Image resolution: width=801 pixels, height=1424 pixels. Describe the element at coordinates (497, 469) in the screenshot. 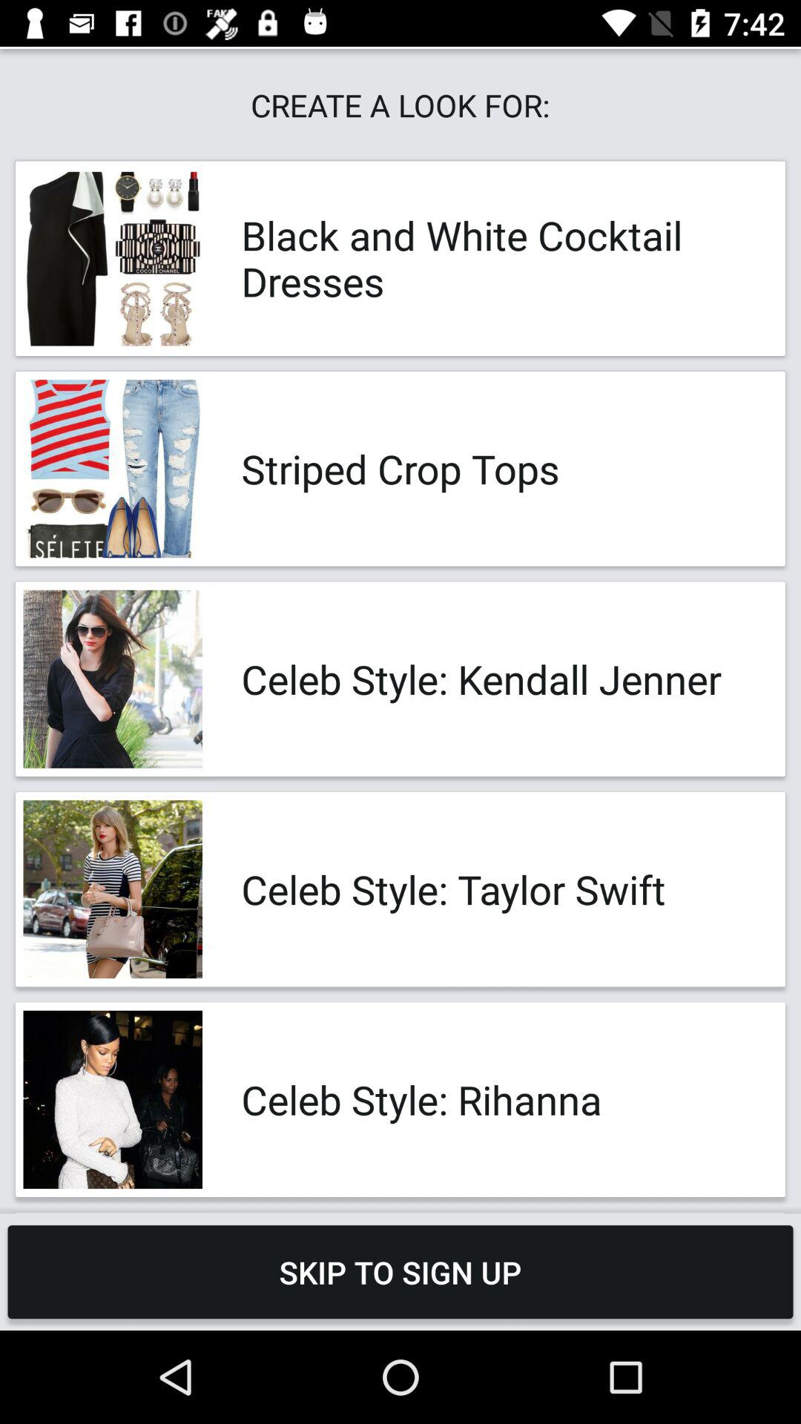

I see `turn on the striped crop tops icon` at that location.